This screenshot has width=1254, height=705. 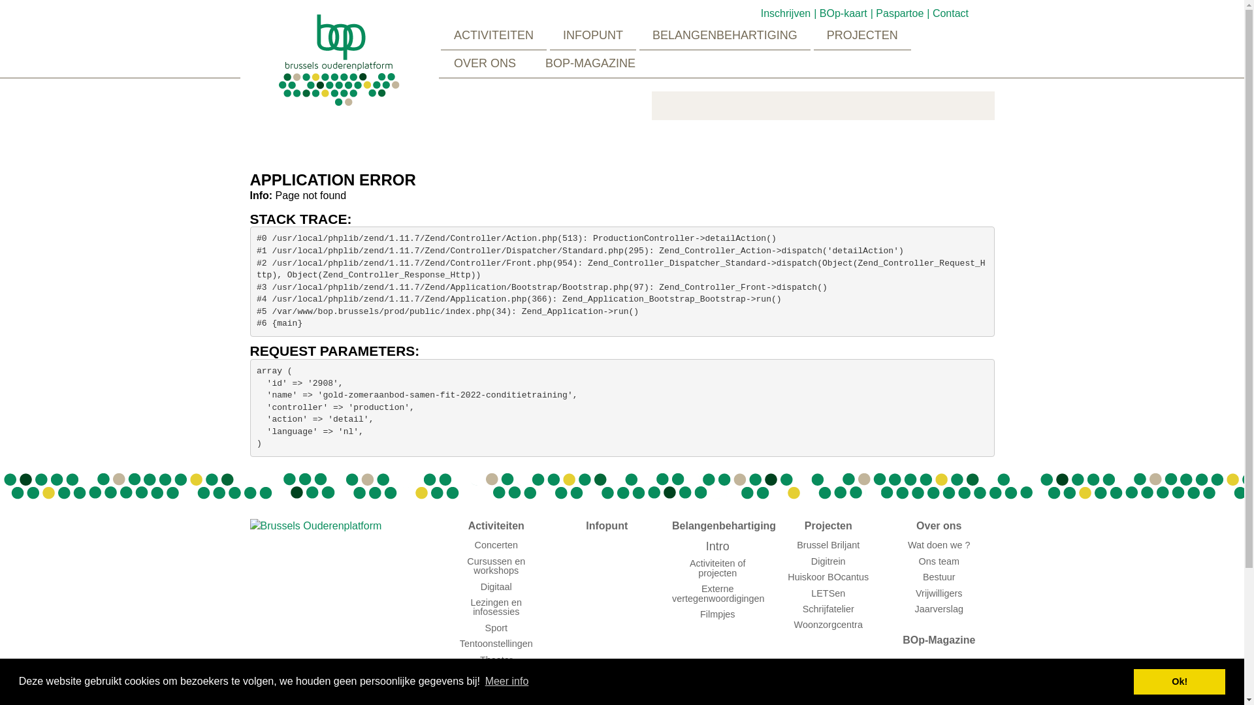 What do you see at coordinates (862, 37) in the screenshot?
I see `PROJECTEN` at bounding box center [862, 37].